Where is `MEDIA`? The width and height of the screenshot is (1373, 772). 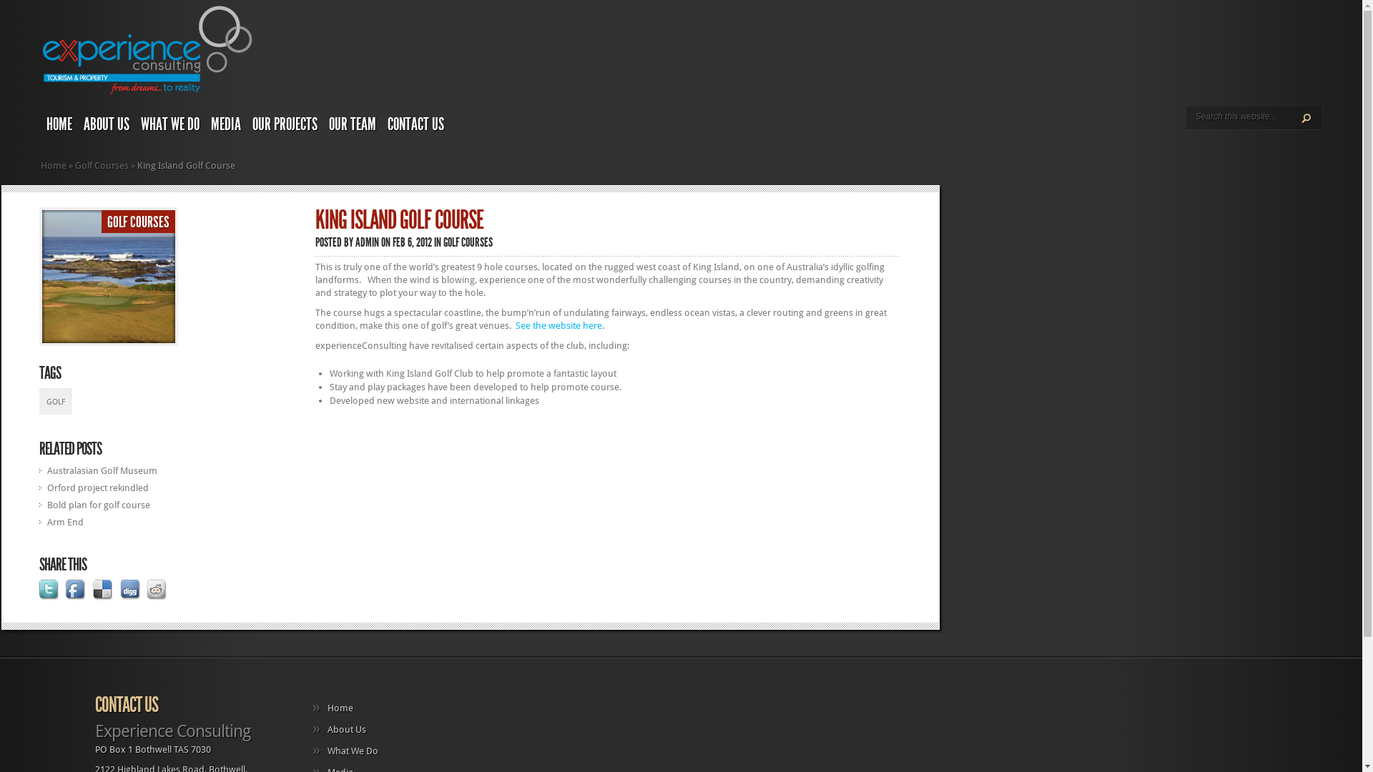
MEDIA is located at coordinates (226, 126).